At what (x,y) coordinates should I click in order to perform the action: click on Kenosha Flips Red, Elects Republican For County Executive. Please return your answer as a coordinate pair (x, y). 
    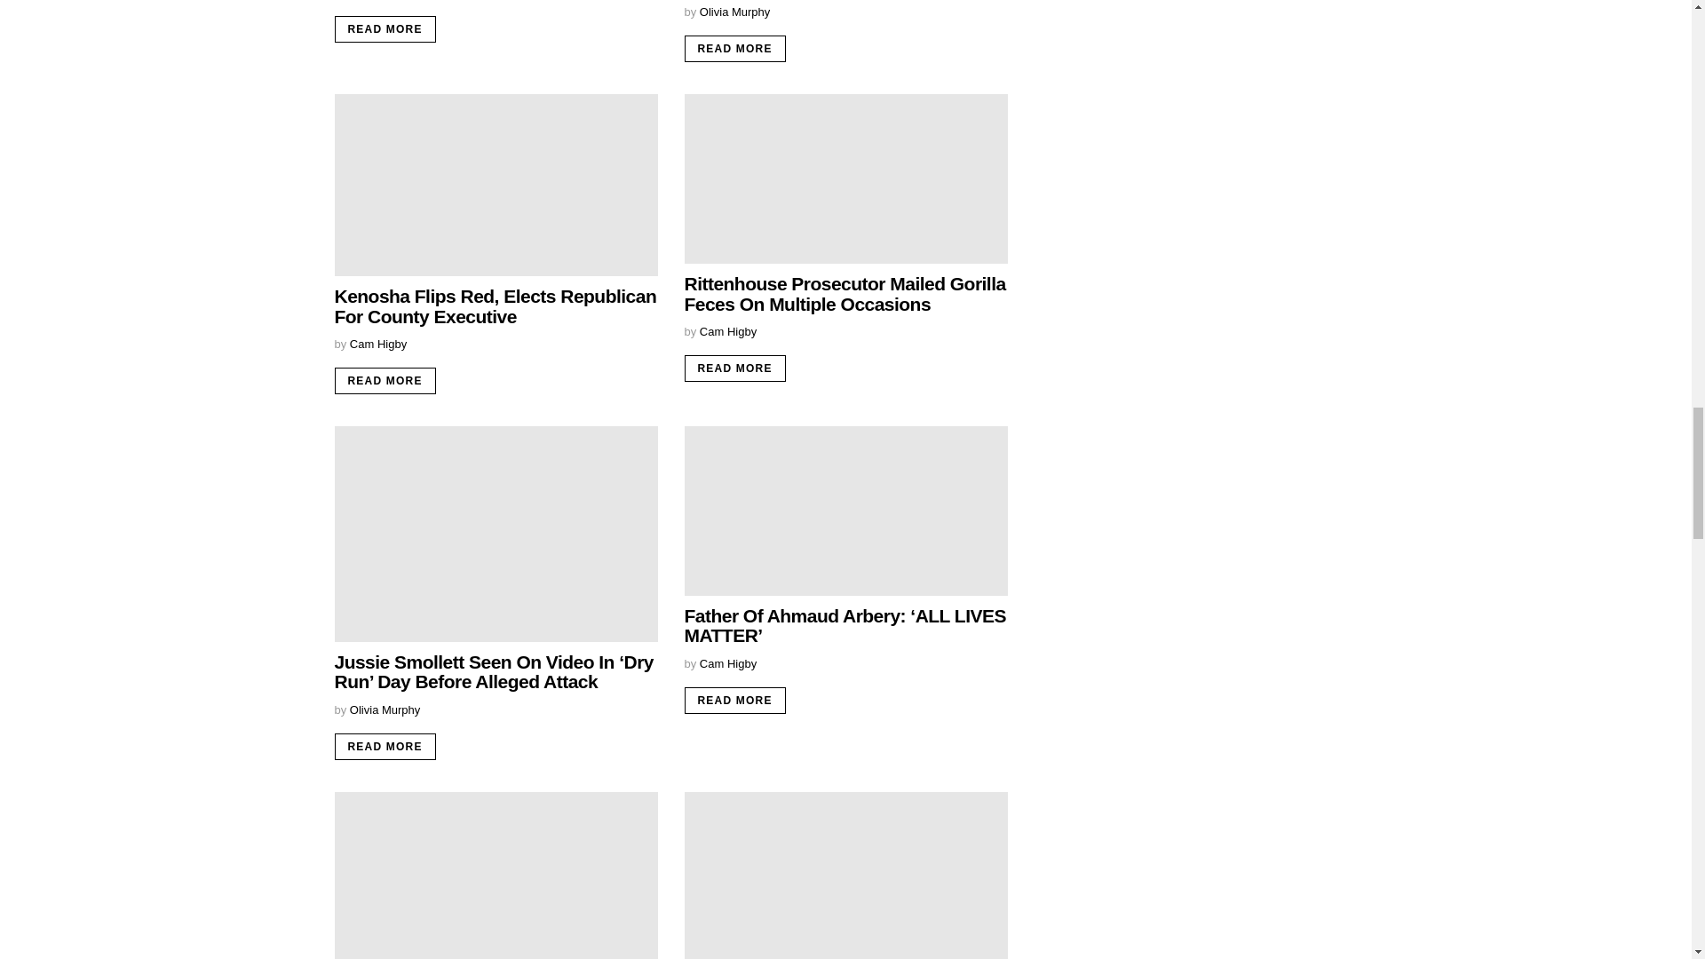
    Looking at the image, I should click on (496, 305).